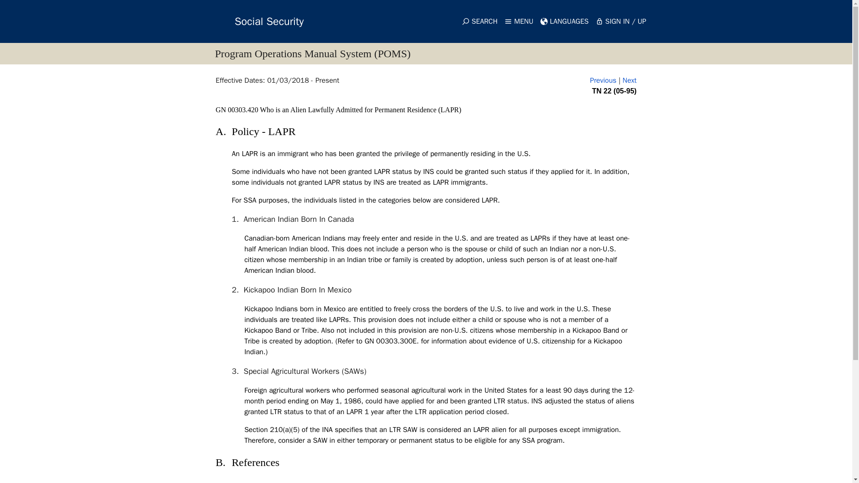 This screenshot has width=859, height=483. Describe the element at coordinates (629, 80) in the screenshot. I see `Next Document` at that location.